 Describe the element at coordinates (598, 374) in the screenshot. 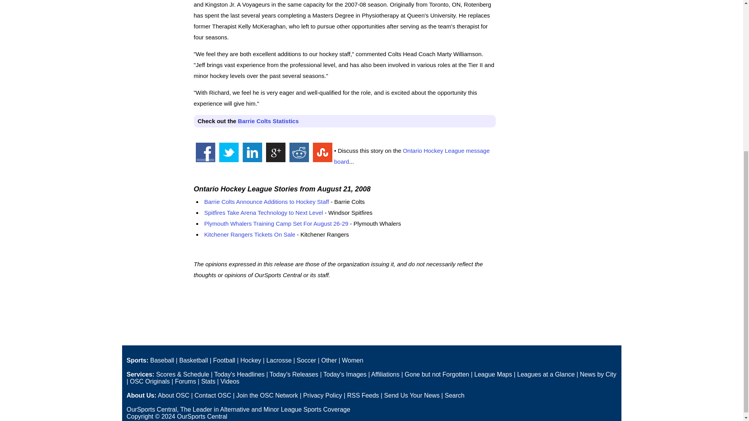

I see `News by City` at that location.